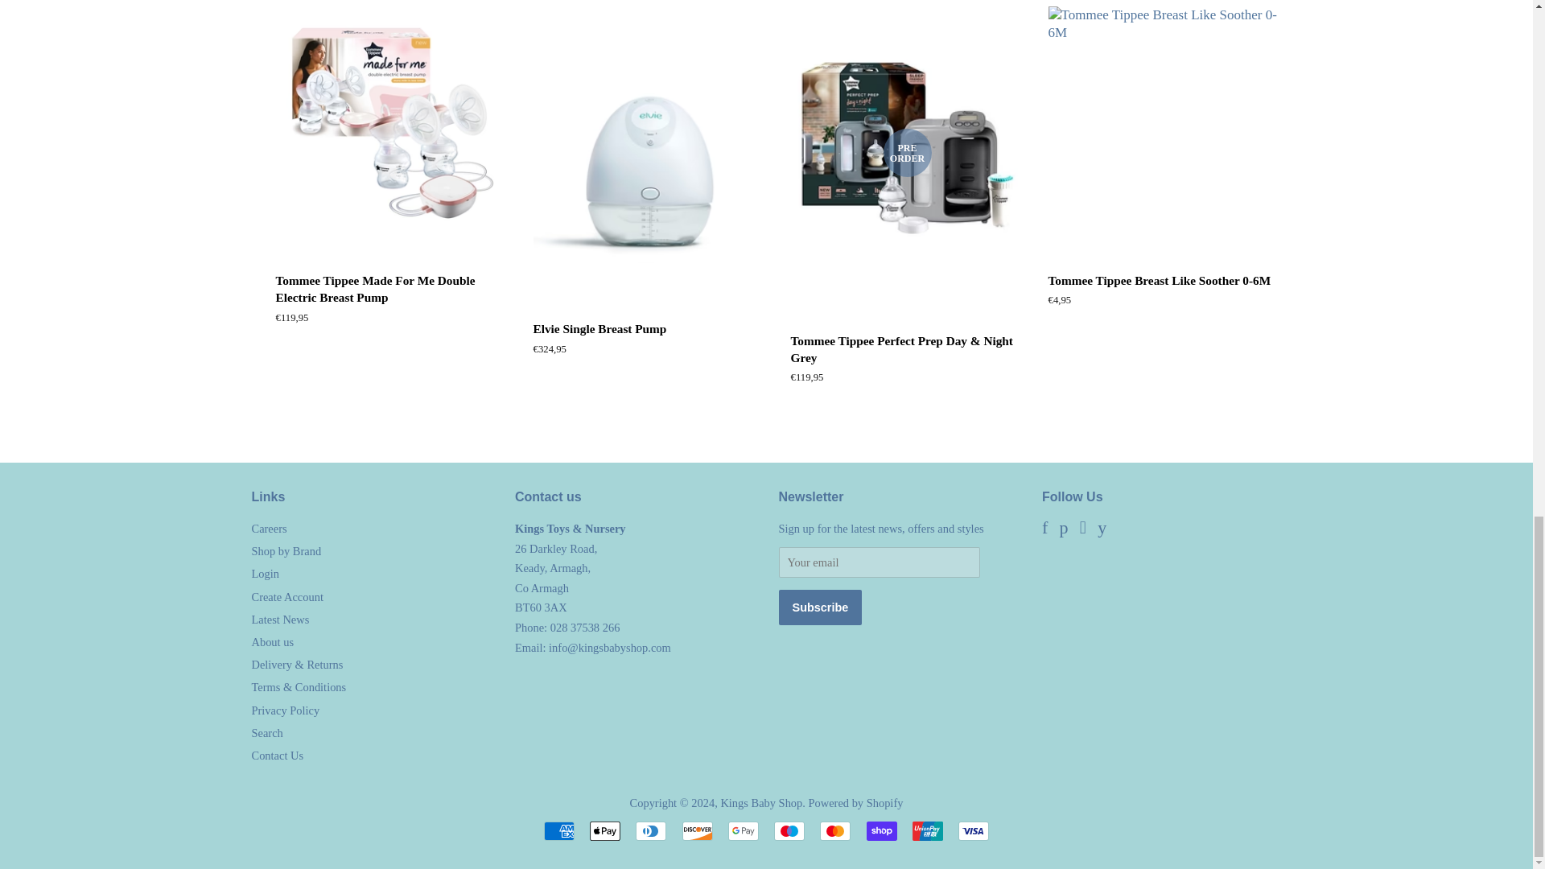  I want to click on Maestro, so click(789, 830).